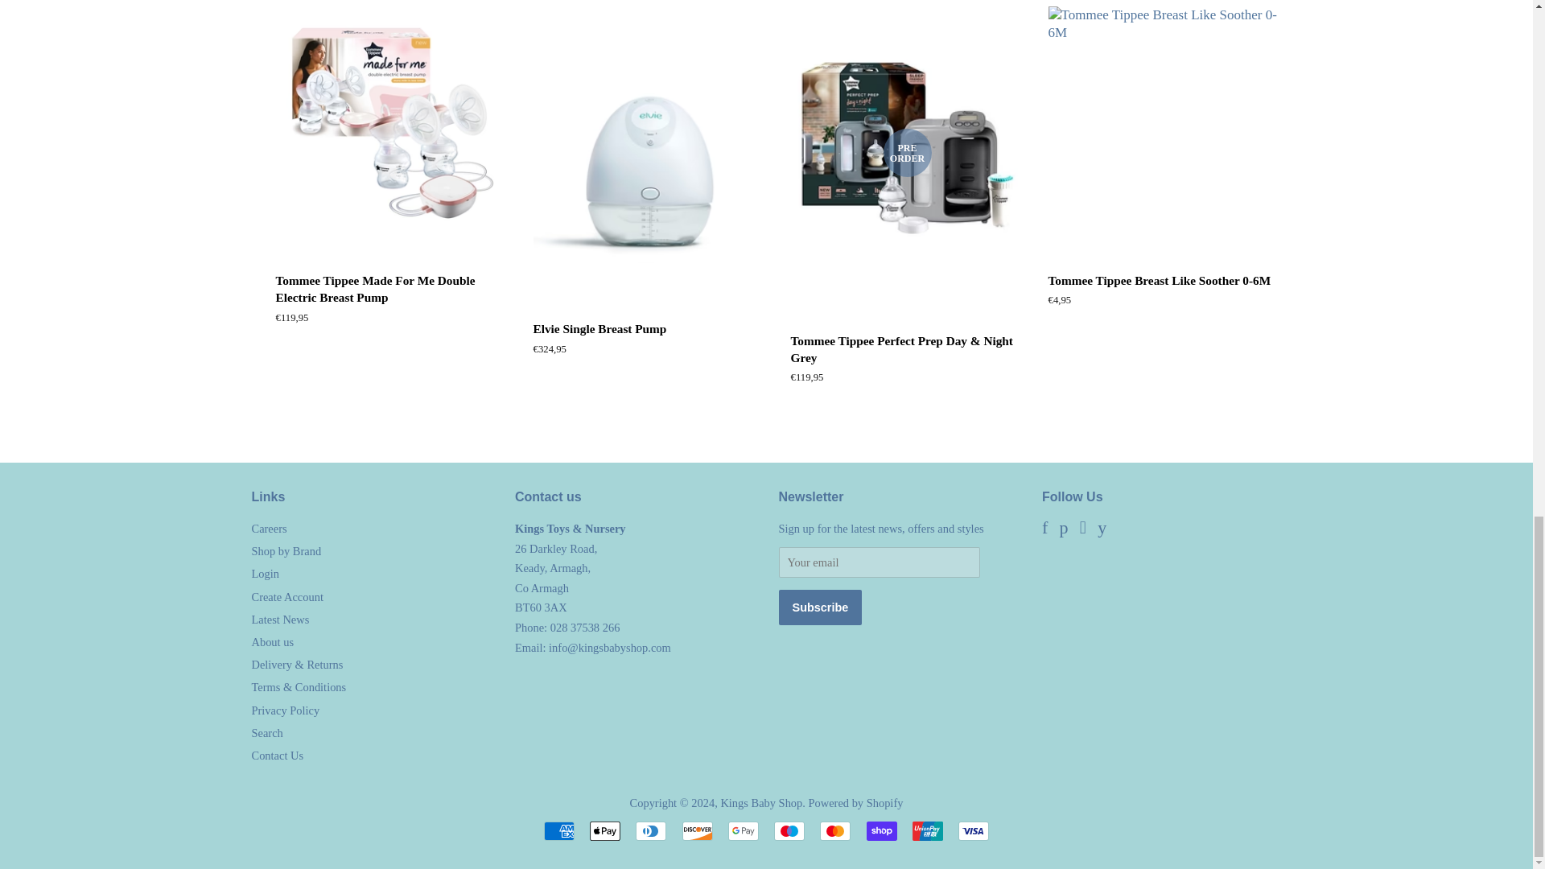  I want to click on Maestro, so click(789, 830).